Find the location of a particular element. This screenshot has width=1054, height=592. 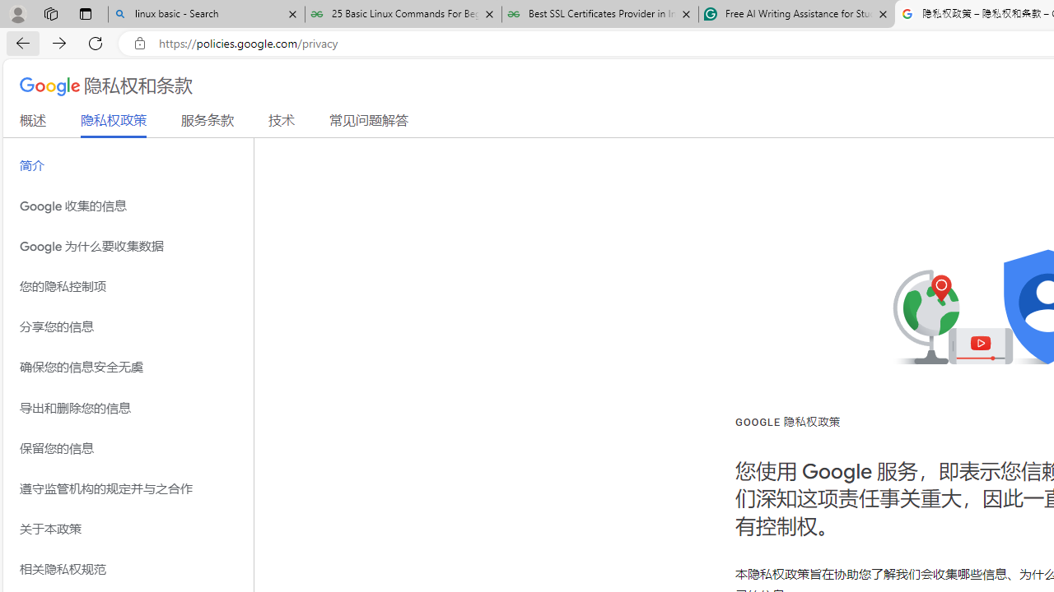

View site information is located at coordinates (139, 44).